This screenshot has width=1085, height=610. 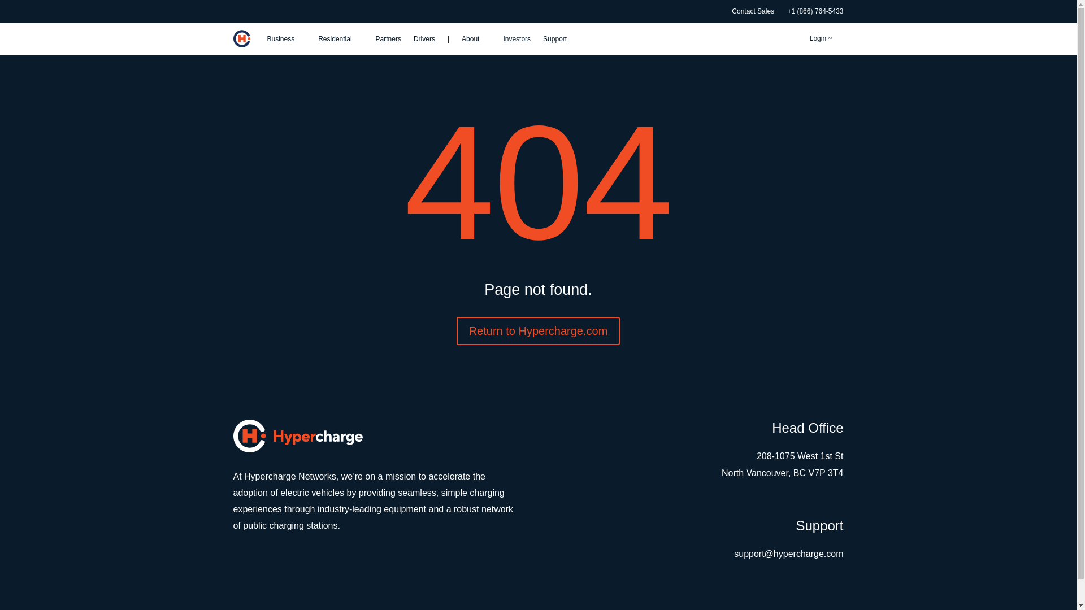 What do you see at coordinates (539, 331) in the screenshot?
I see `Return to Hypercharge.com` at bounding box center [539, 331].